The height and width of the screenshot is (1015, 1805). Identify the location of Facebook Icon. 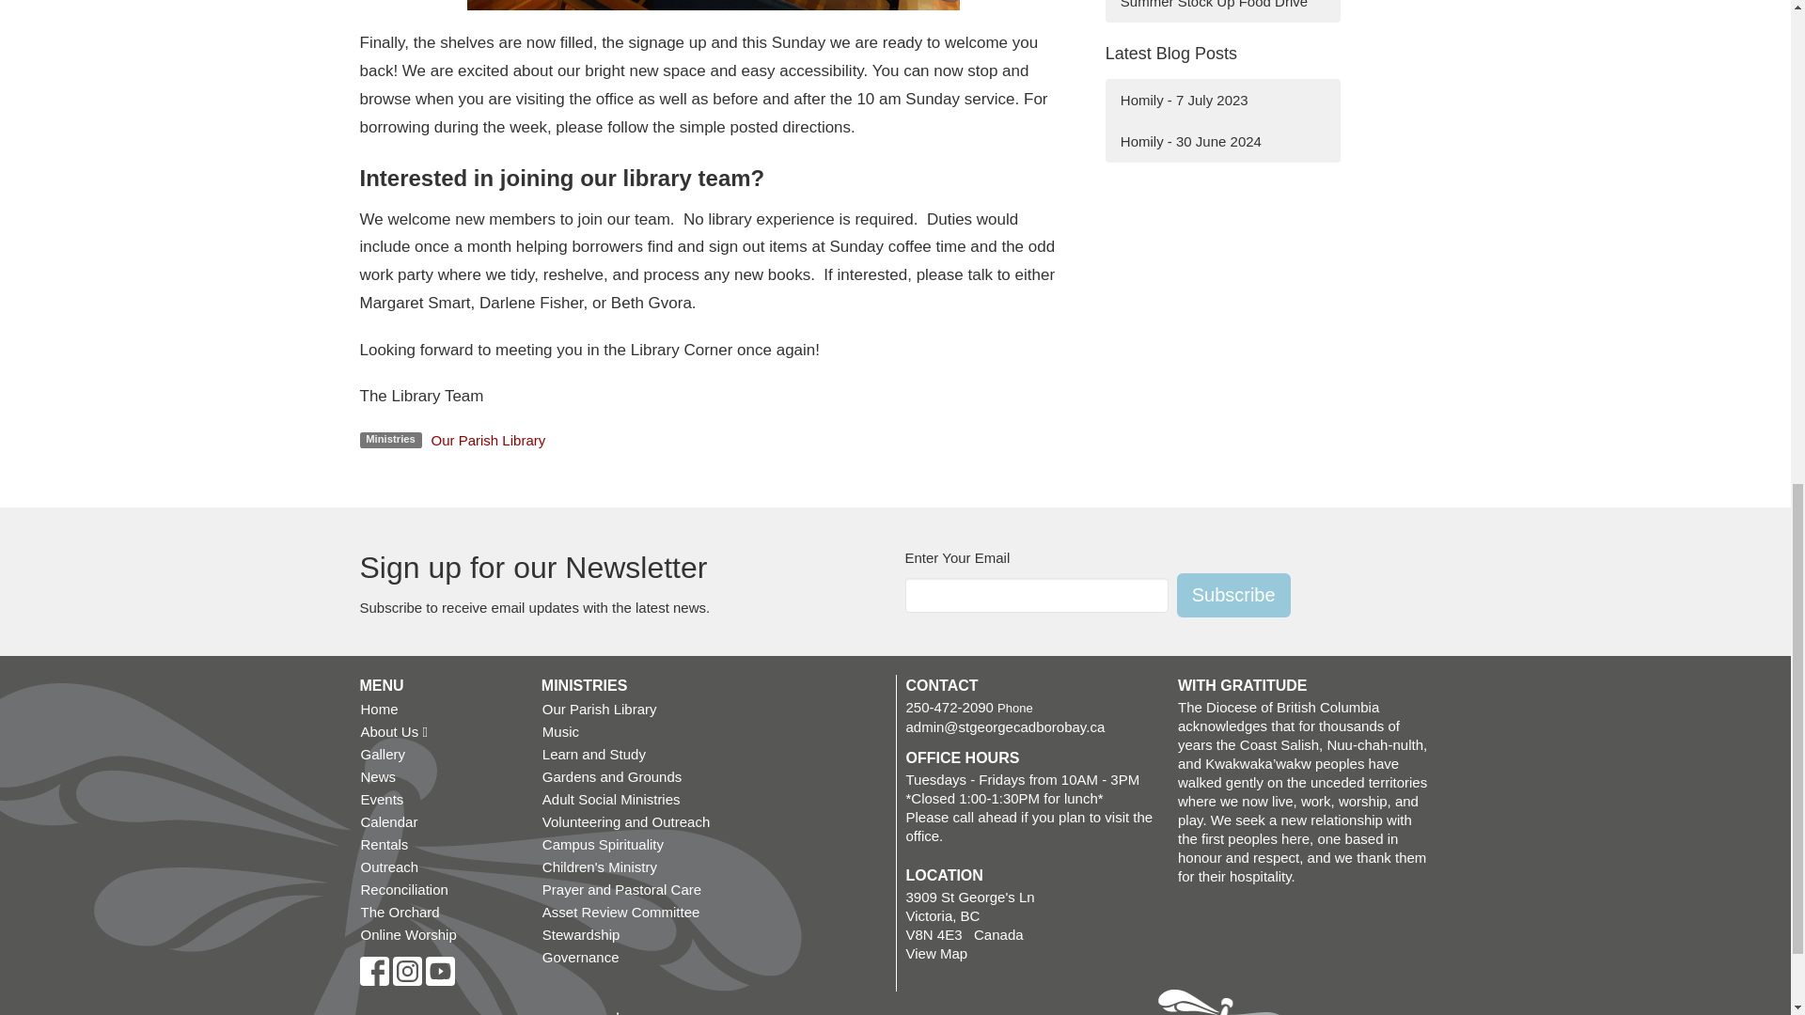
(373, 971).